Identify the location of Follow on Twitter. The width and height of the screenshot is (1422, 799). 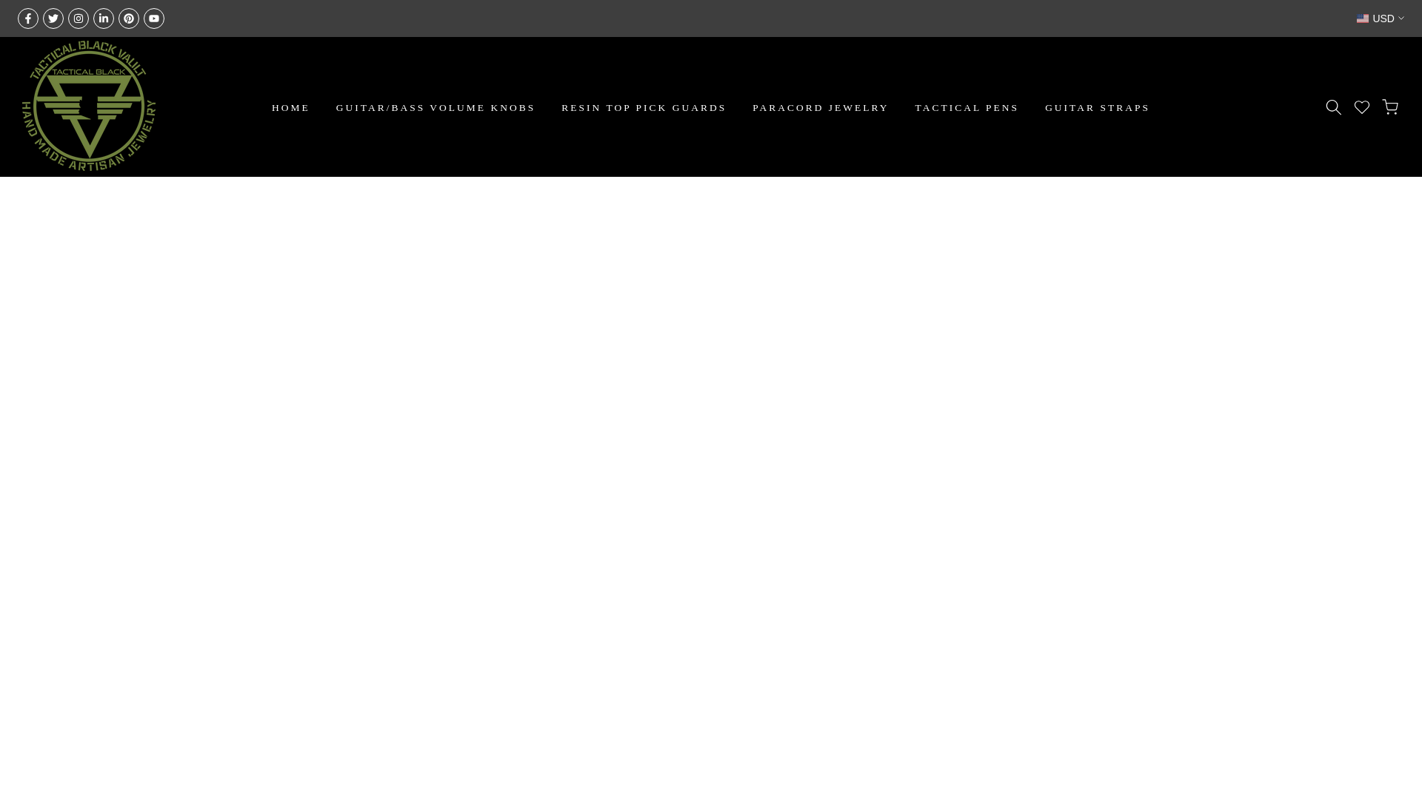
(53, 18).